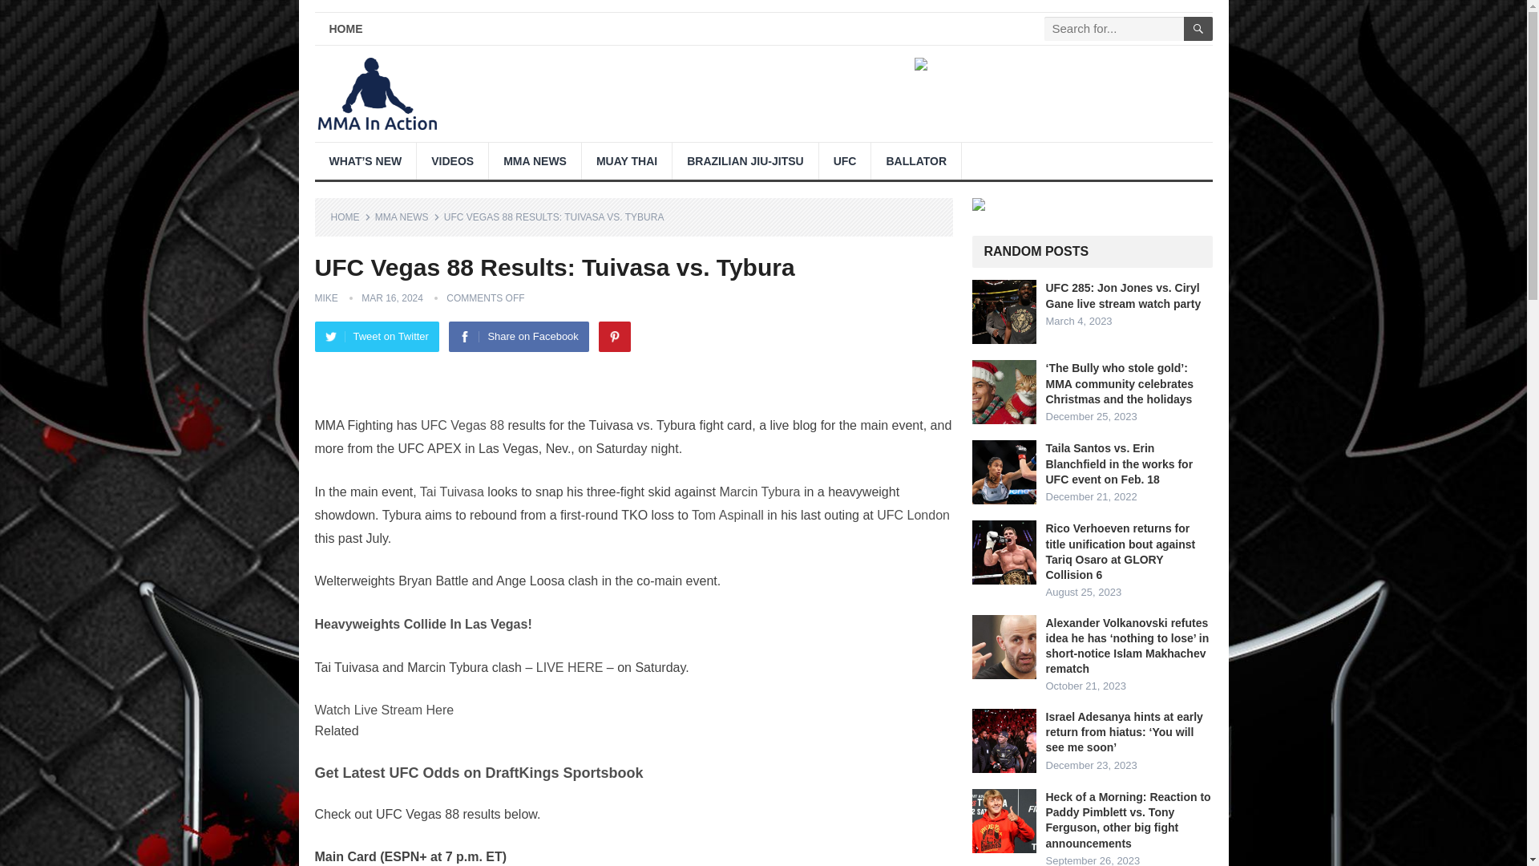 The image size is (1539, 866). I want to click on BALLATOR, so click(915, 160).